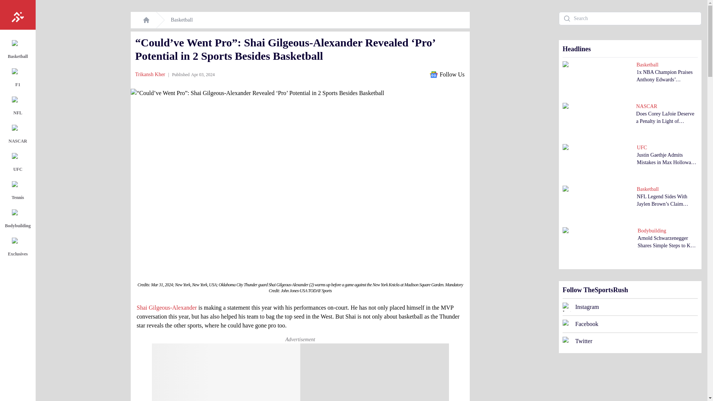  What do you see at coordinates (19, 191) in the screenshot?
I see `Tennis` at bounding box center [19, 191].